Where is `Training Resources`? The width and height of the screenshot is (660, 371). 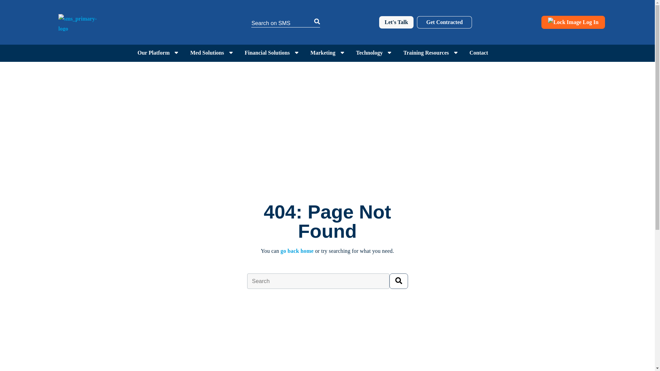
Training Resources is located at coordinates (426, 53).